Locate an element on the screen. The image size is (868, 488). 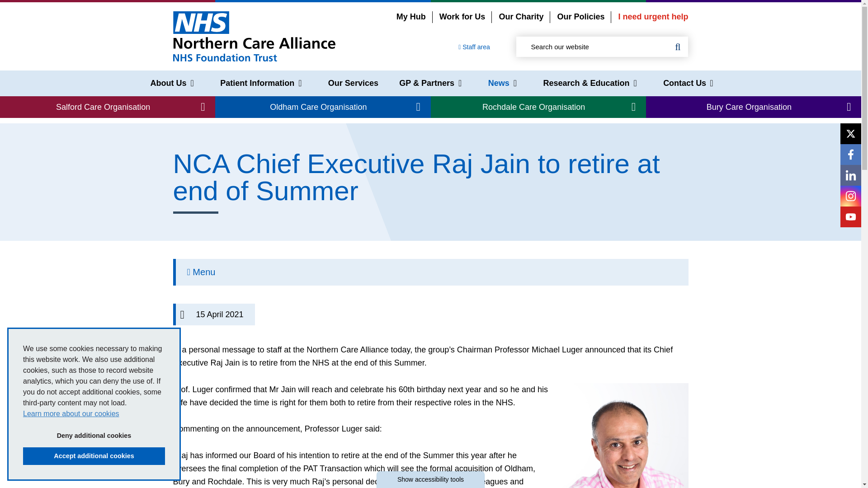
I need urgent help is located at coordinates (653, 17).